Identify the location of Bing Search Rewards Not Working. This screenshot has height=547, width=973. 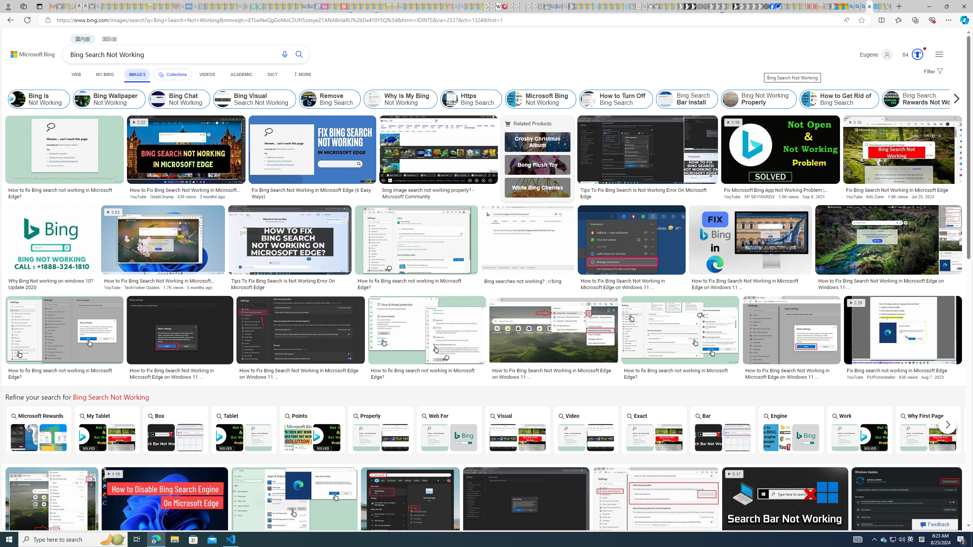
(892, 99).